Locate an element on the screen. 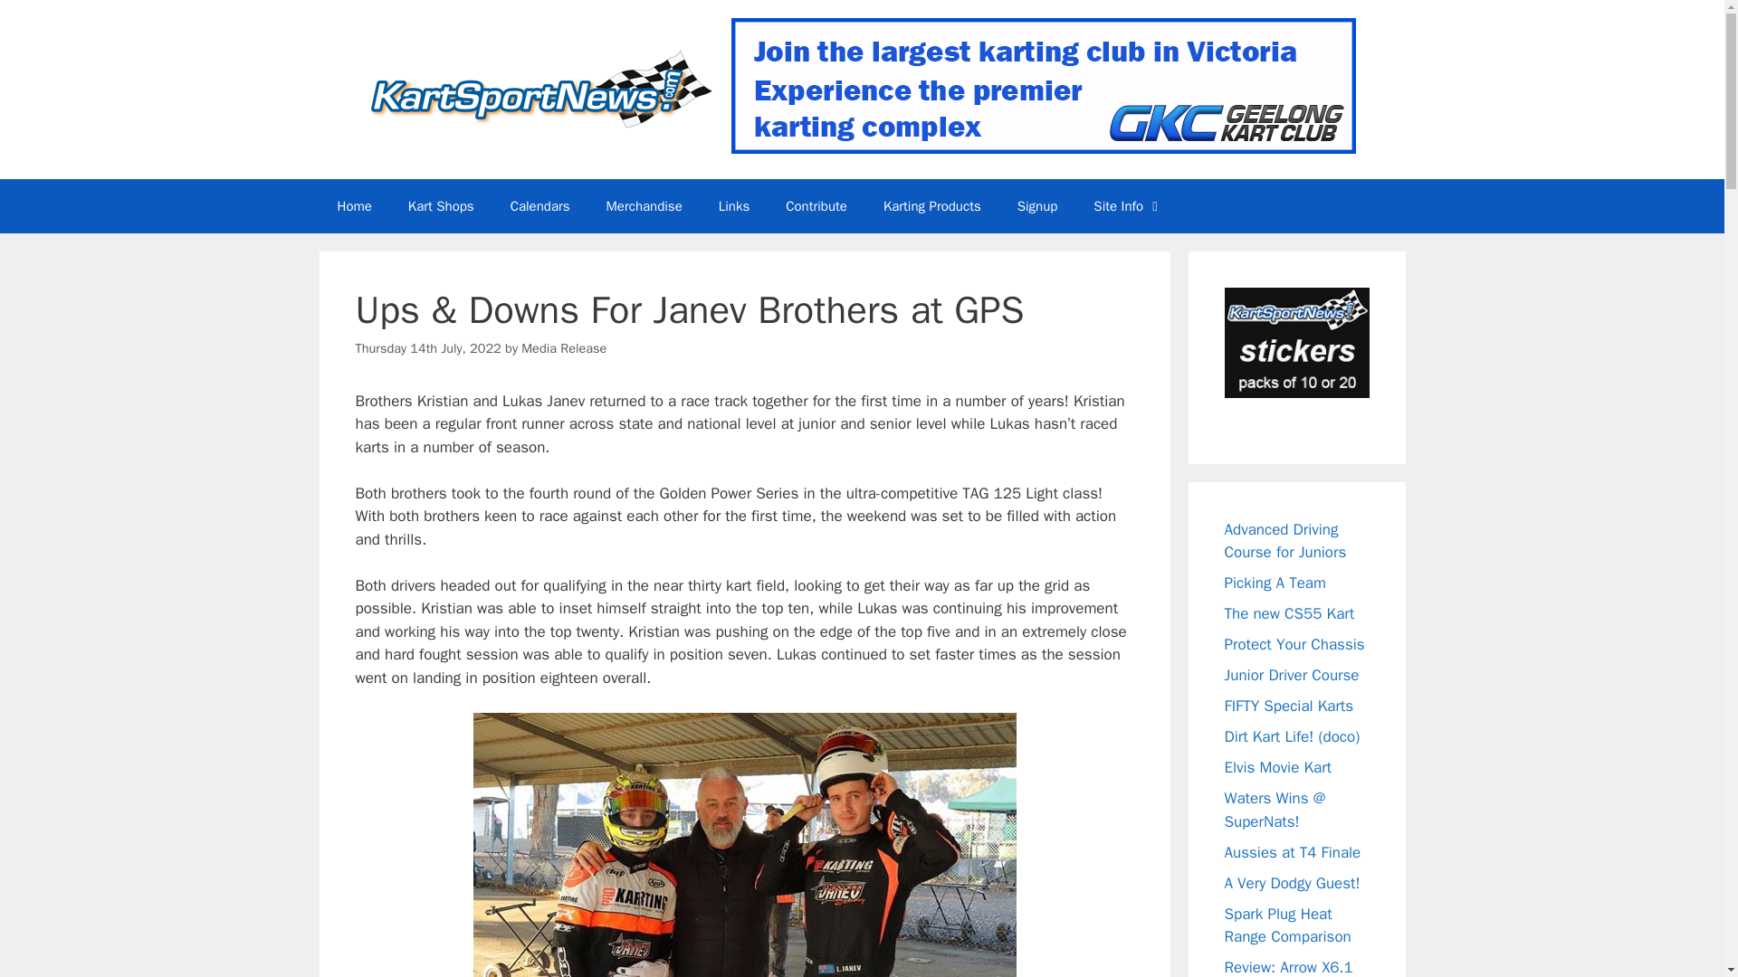  Contribute is located at coordinates (816, 206).